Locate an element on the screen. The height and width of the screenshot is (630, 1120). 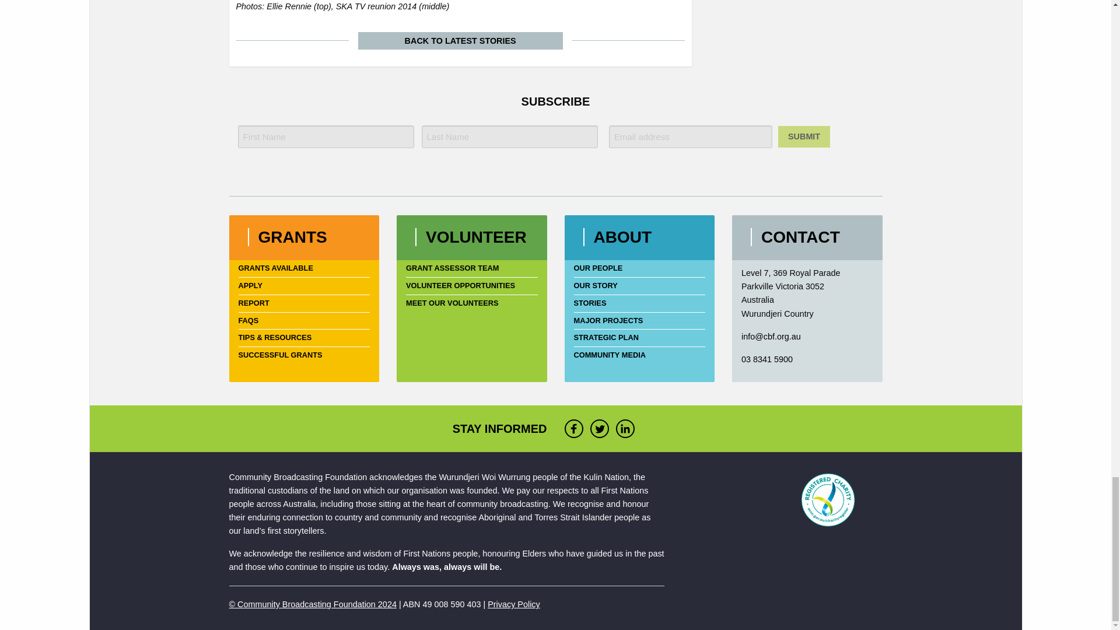
SUCCESSFUL GRANTS is located at coordinates (303, 356).